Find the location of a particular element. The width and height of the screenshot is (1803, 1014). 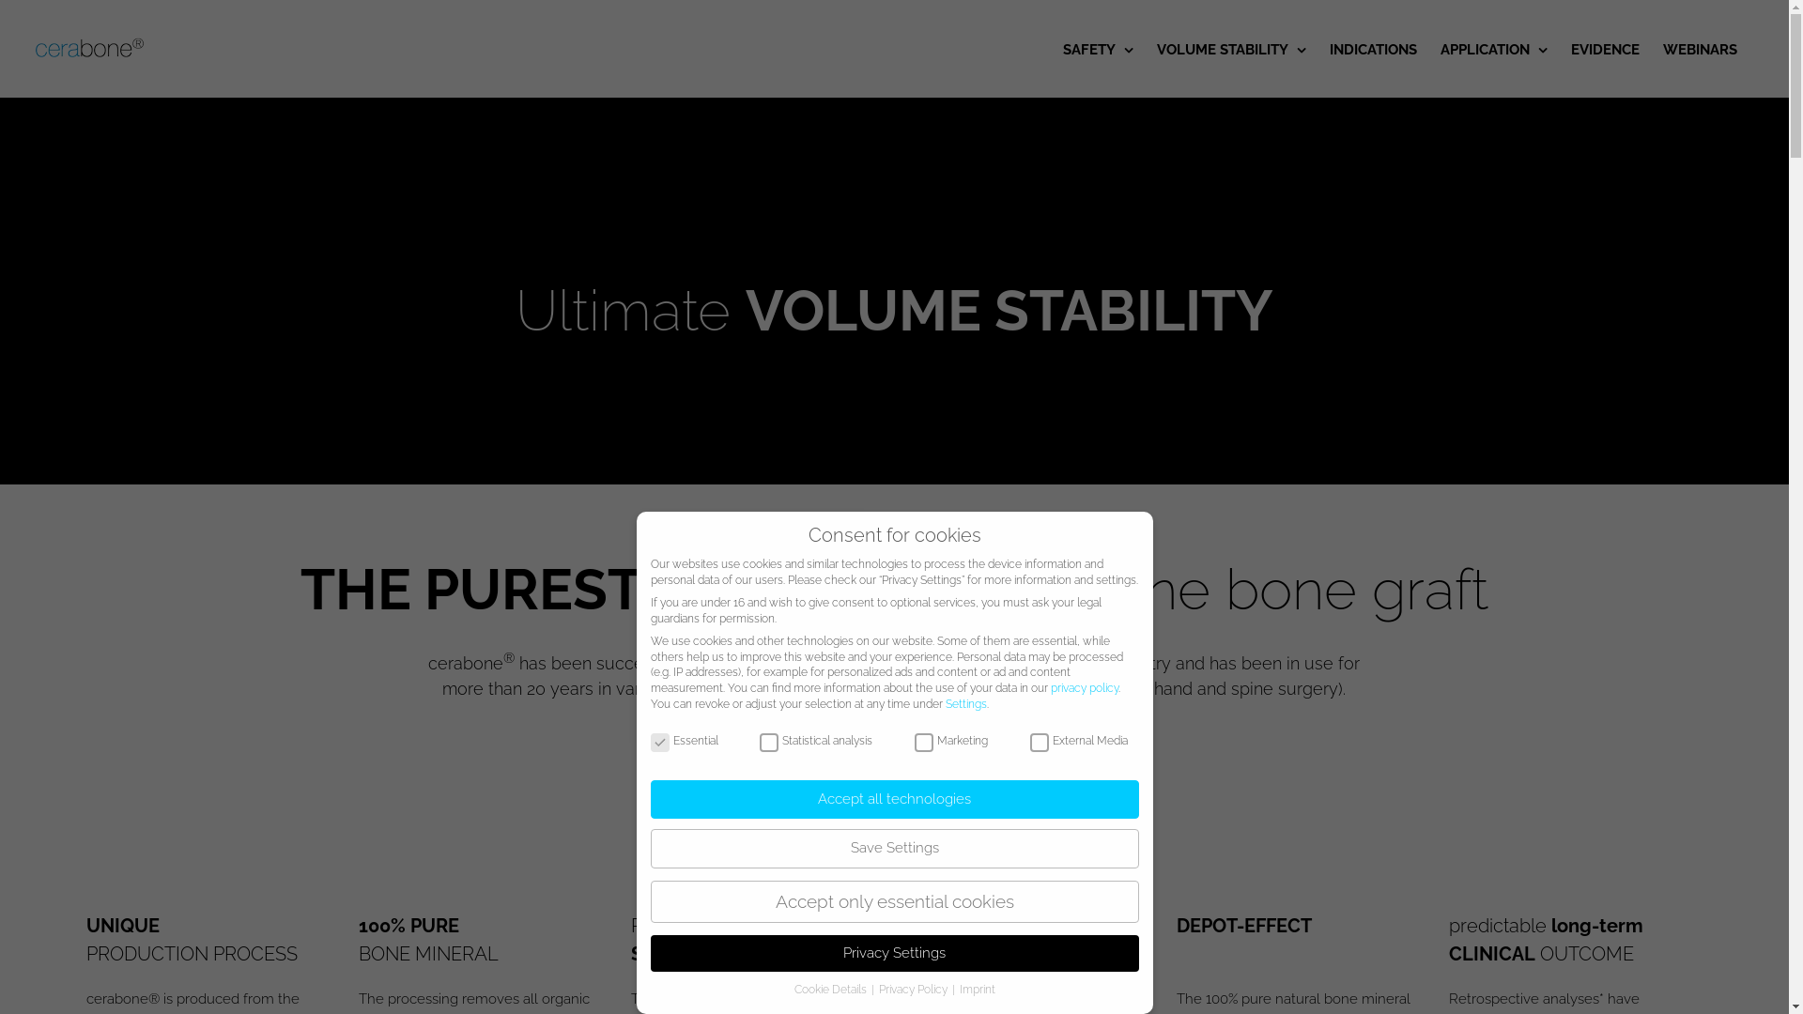

Imprint is located at coordinates (978, 990).